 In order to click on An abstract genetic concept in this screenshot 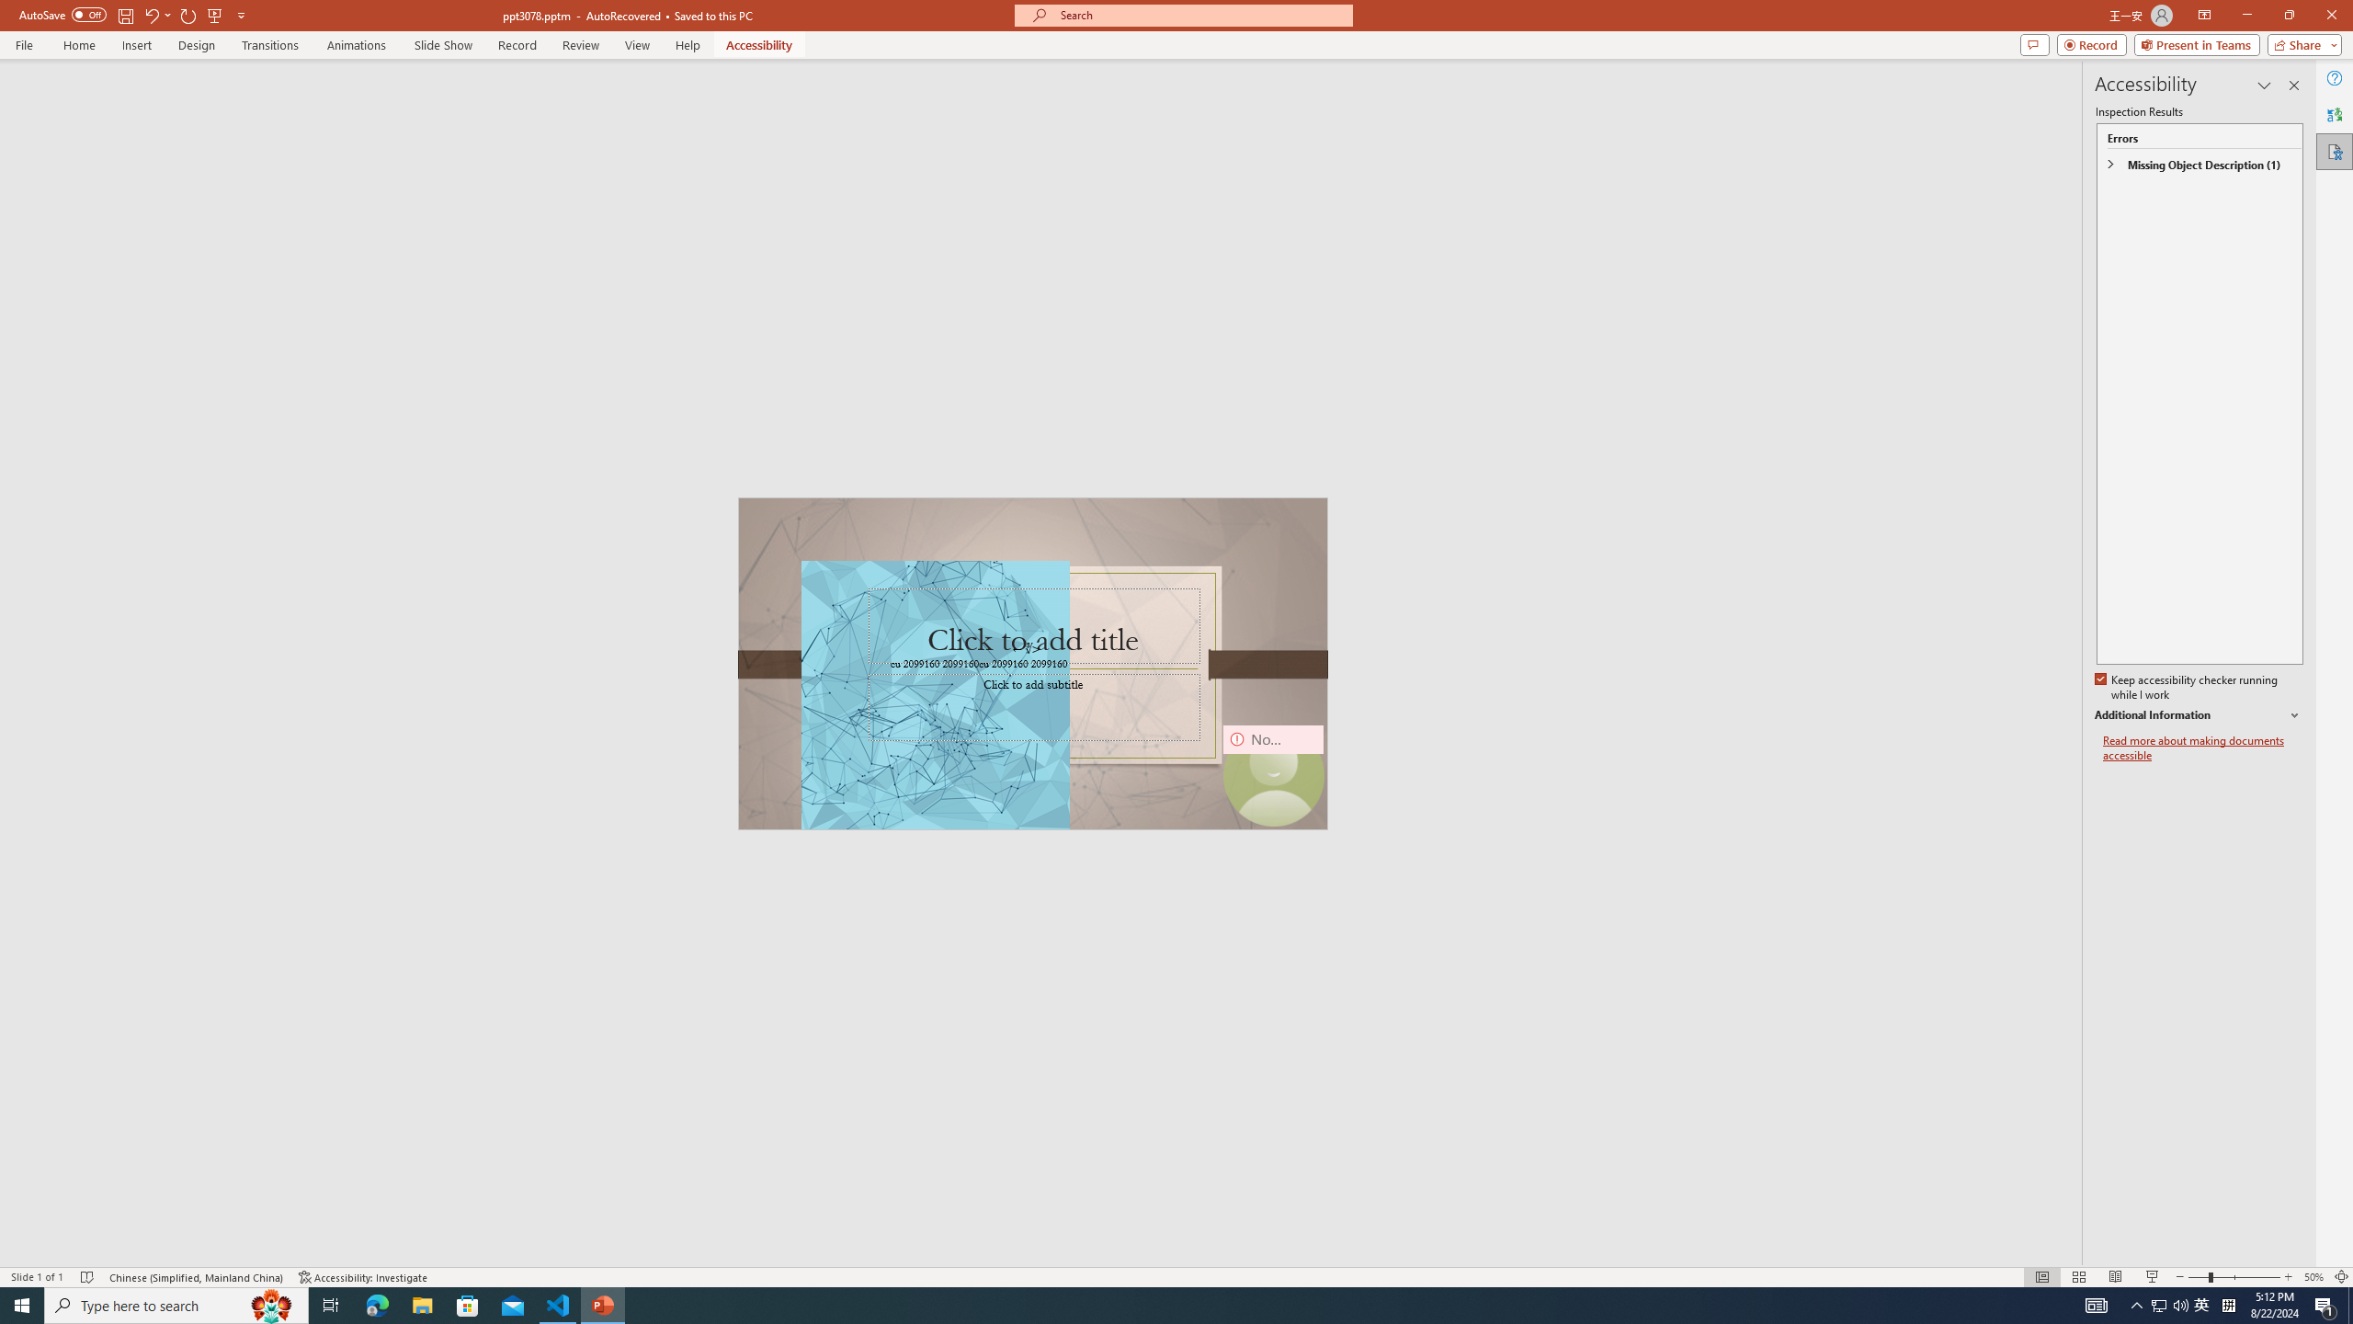, I will do `click(1032, 663)`.